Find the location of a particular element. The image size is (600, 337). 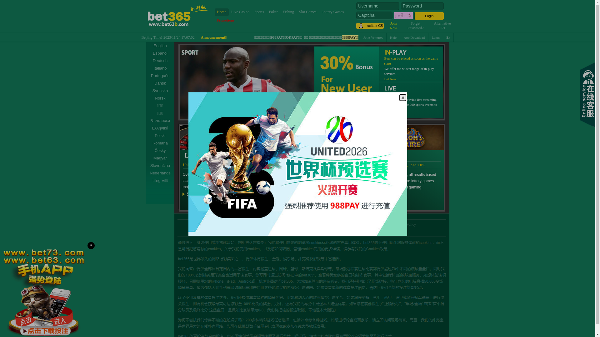

Home is located at coordinates (221, 12).